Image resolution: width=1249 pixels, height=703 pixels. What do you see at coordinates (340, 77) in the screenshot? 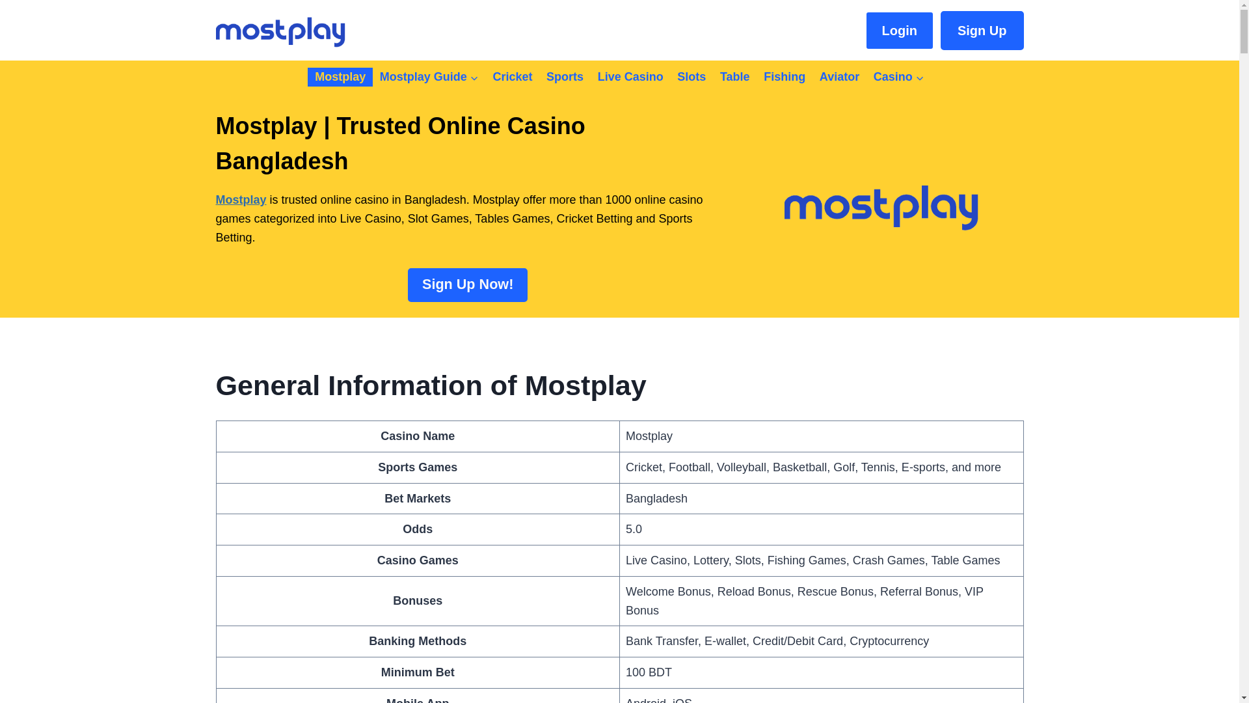
I see `Mostplay` at bounding box center [340, 77].